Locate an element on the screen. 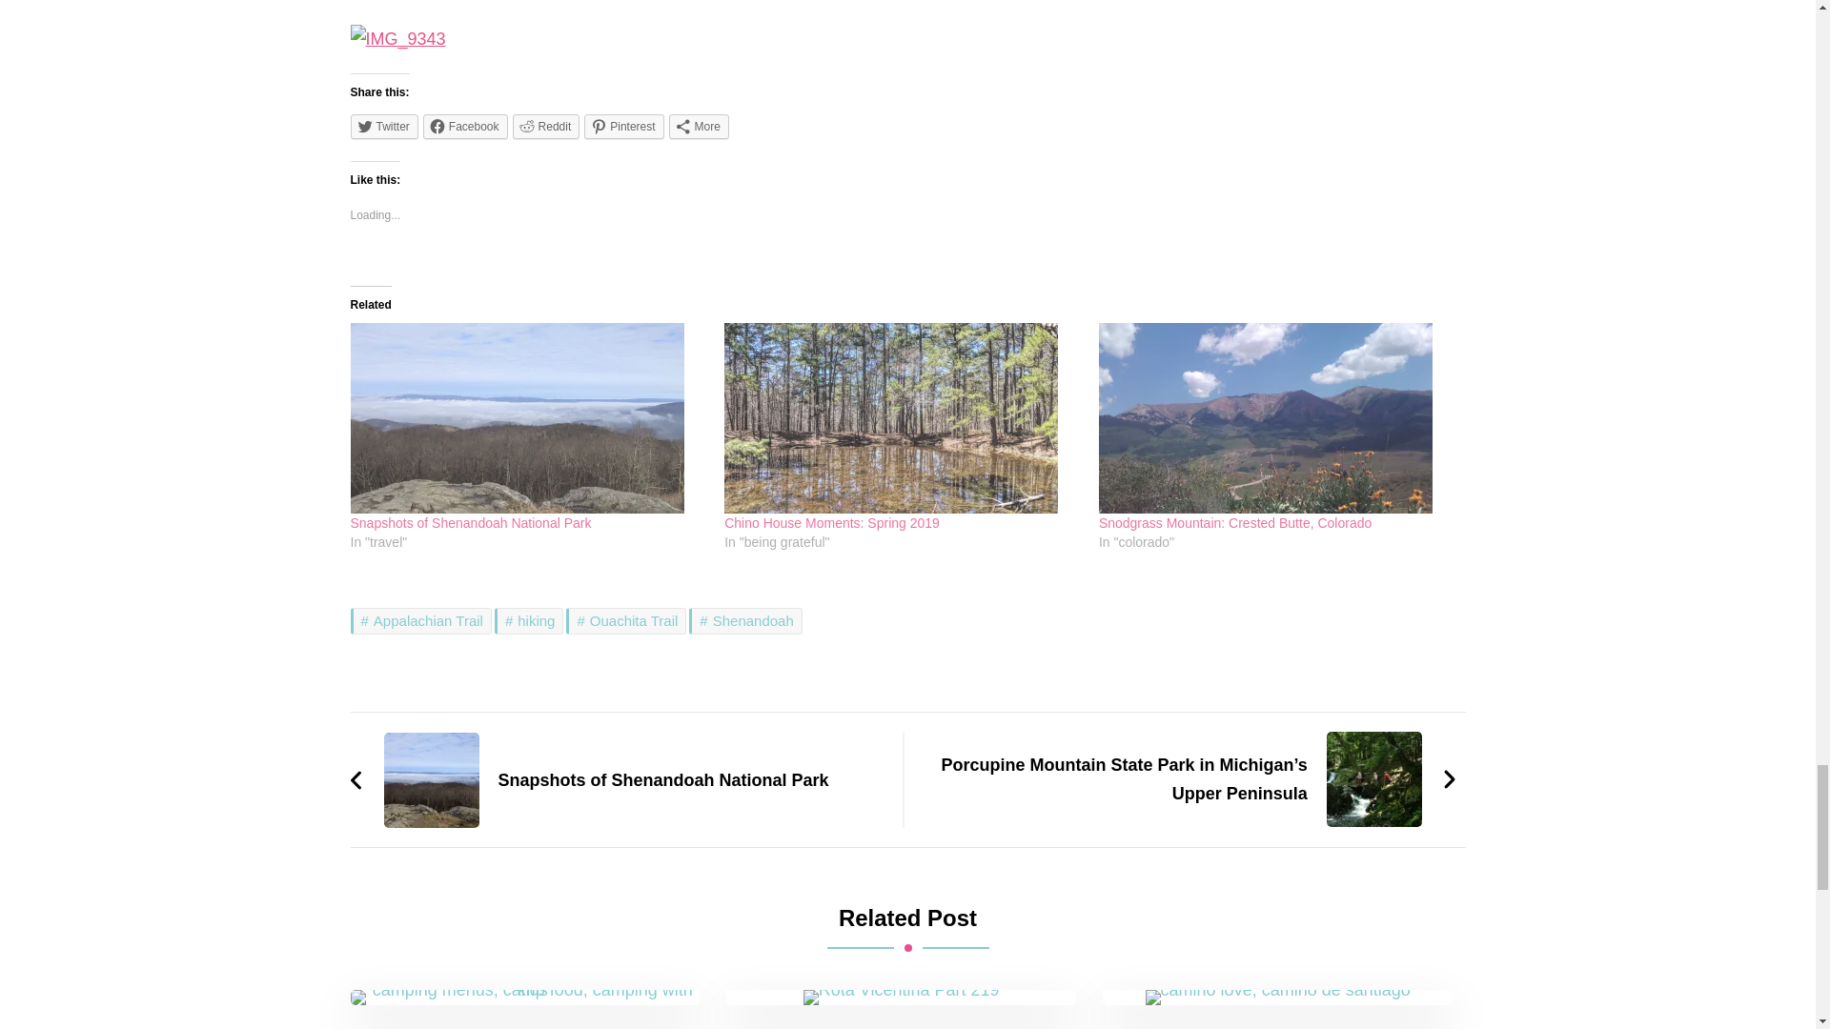 The width and height of the screenshot is (1830, 1029). Click to share on Pinterest is located at coordinates (623, 126).